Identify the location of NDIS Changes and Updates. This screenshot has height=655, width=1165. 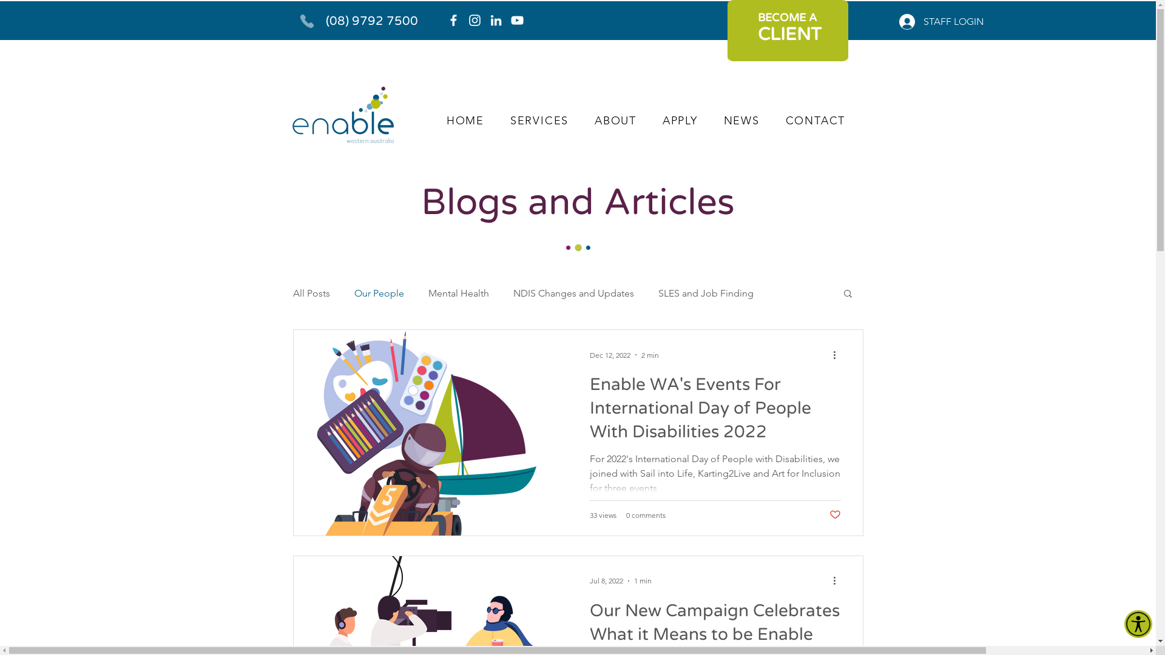
(574, 294).